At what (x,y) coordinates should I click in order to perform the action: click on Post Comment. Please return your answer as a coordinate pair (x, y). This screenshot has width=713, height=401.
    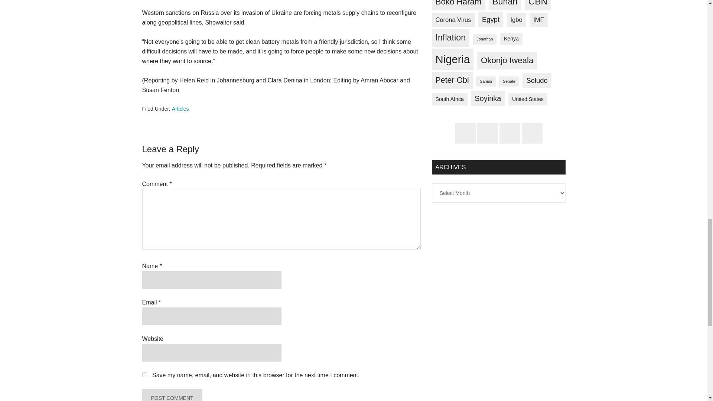
    Looking at the image, I should click on (172, 395).